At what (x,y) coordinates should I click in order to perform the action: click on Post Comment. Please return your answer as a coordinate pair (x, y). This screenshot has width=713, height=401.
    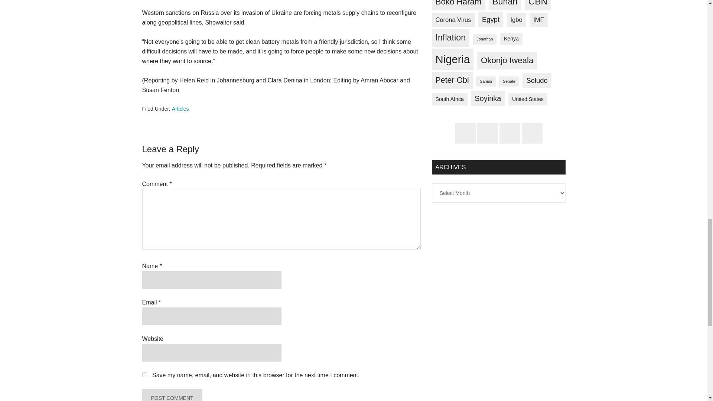
    Looking at the image, I should click on (172, 395).